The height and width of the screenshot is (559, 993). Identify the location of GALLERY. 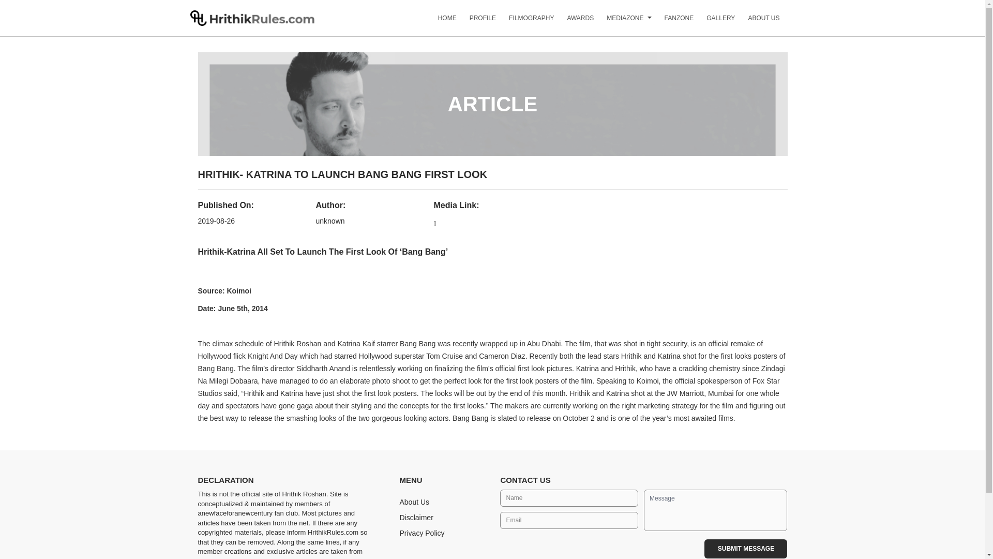
(714, 22).